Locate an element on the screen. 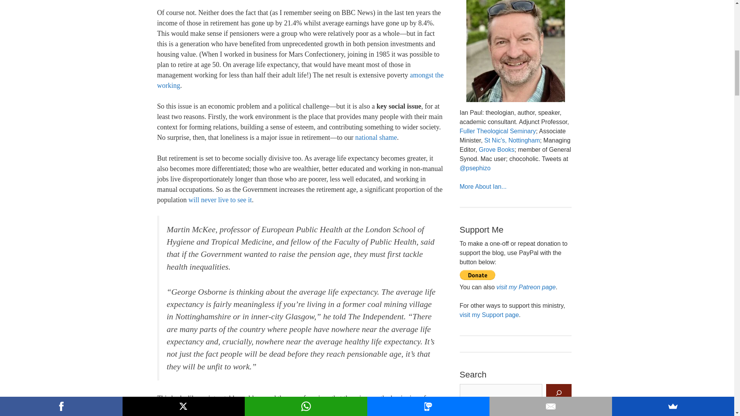 Image resolution: width=740 pixels, height=416 pixels. Scroll back to top is located at coordinates (715, 366).